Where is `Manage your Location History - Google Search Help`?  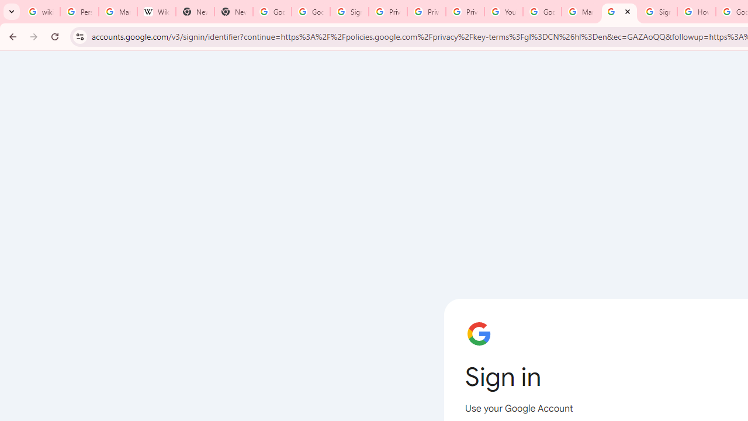 Manage your Location History - Google Search Help is located at coordinates (118, 12).